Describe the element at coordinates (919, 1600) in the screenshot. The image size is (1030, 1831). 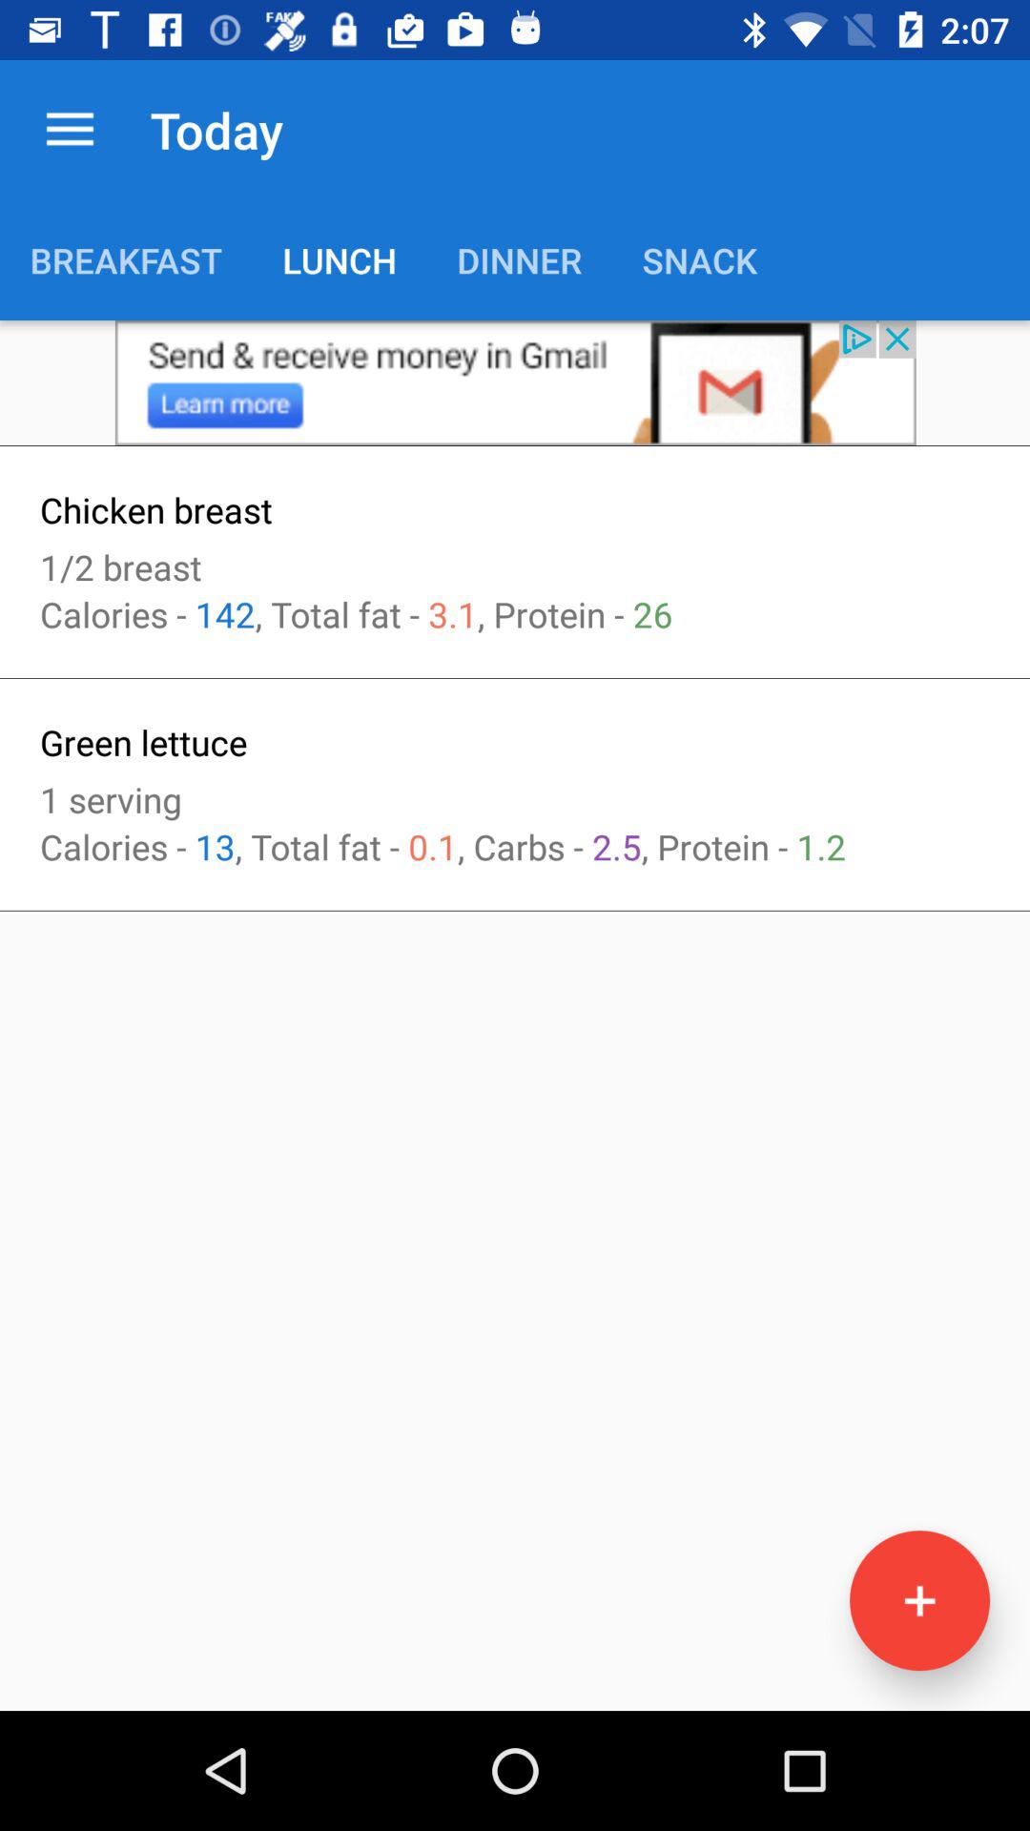
I see `click on add more icon` at that location.